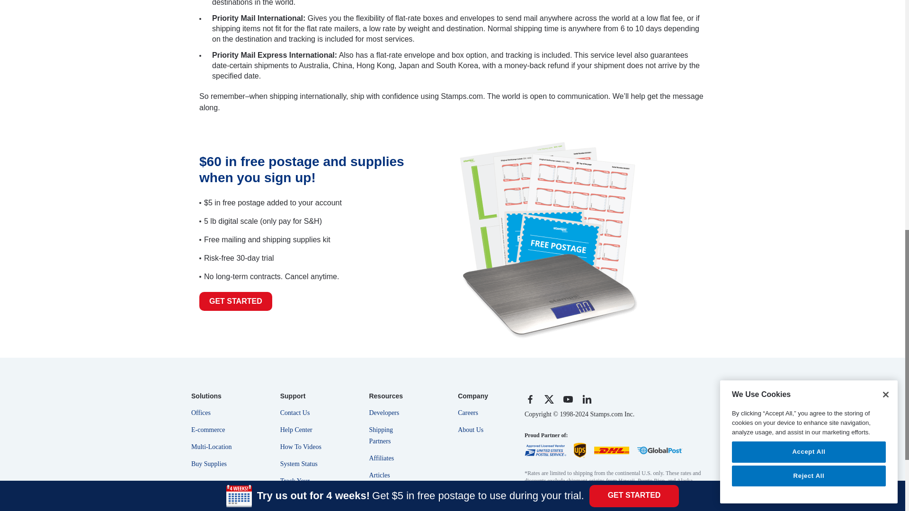 Image resolution: width=909 pixels, height=511 pixels. What do you see at coordinates (391, 455) in the screenshot?
I see `Affiliates` at bounding box center [391, 455].